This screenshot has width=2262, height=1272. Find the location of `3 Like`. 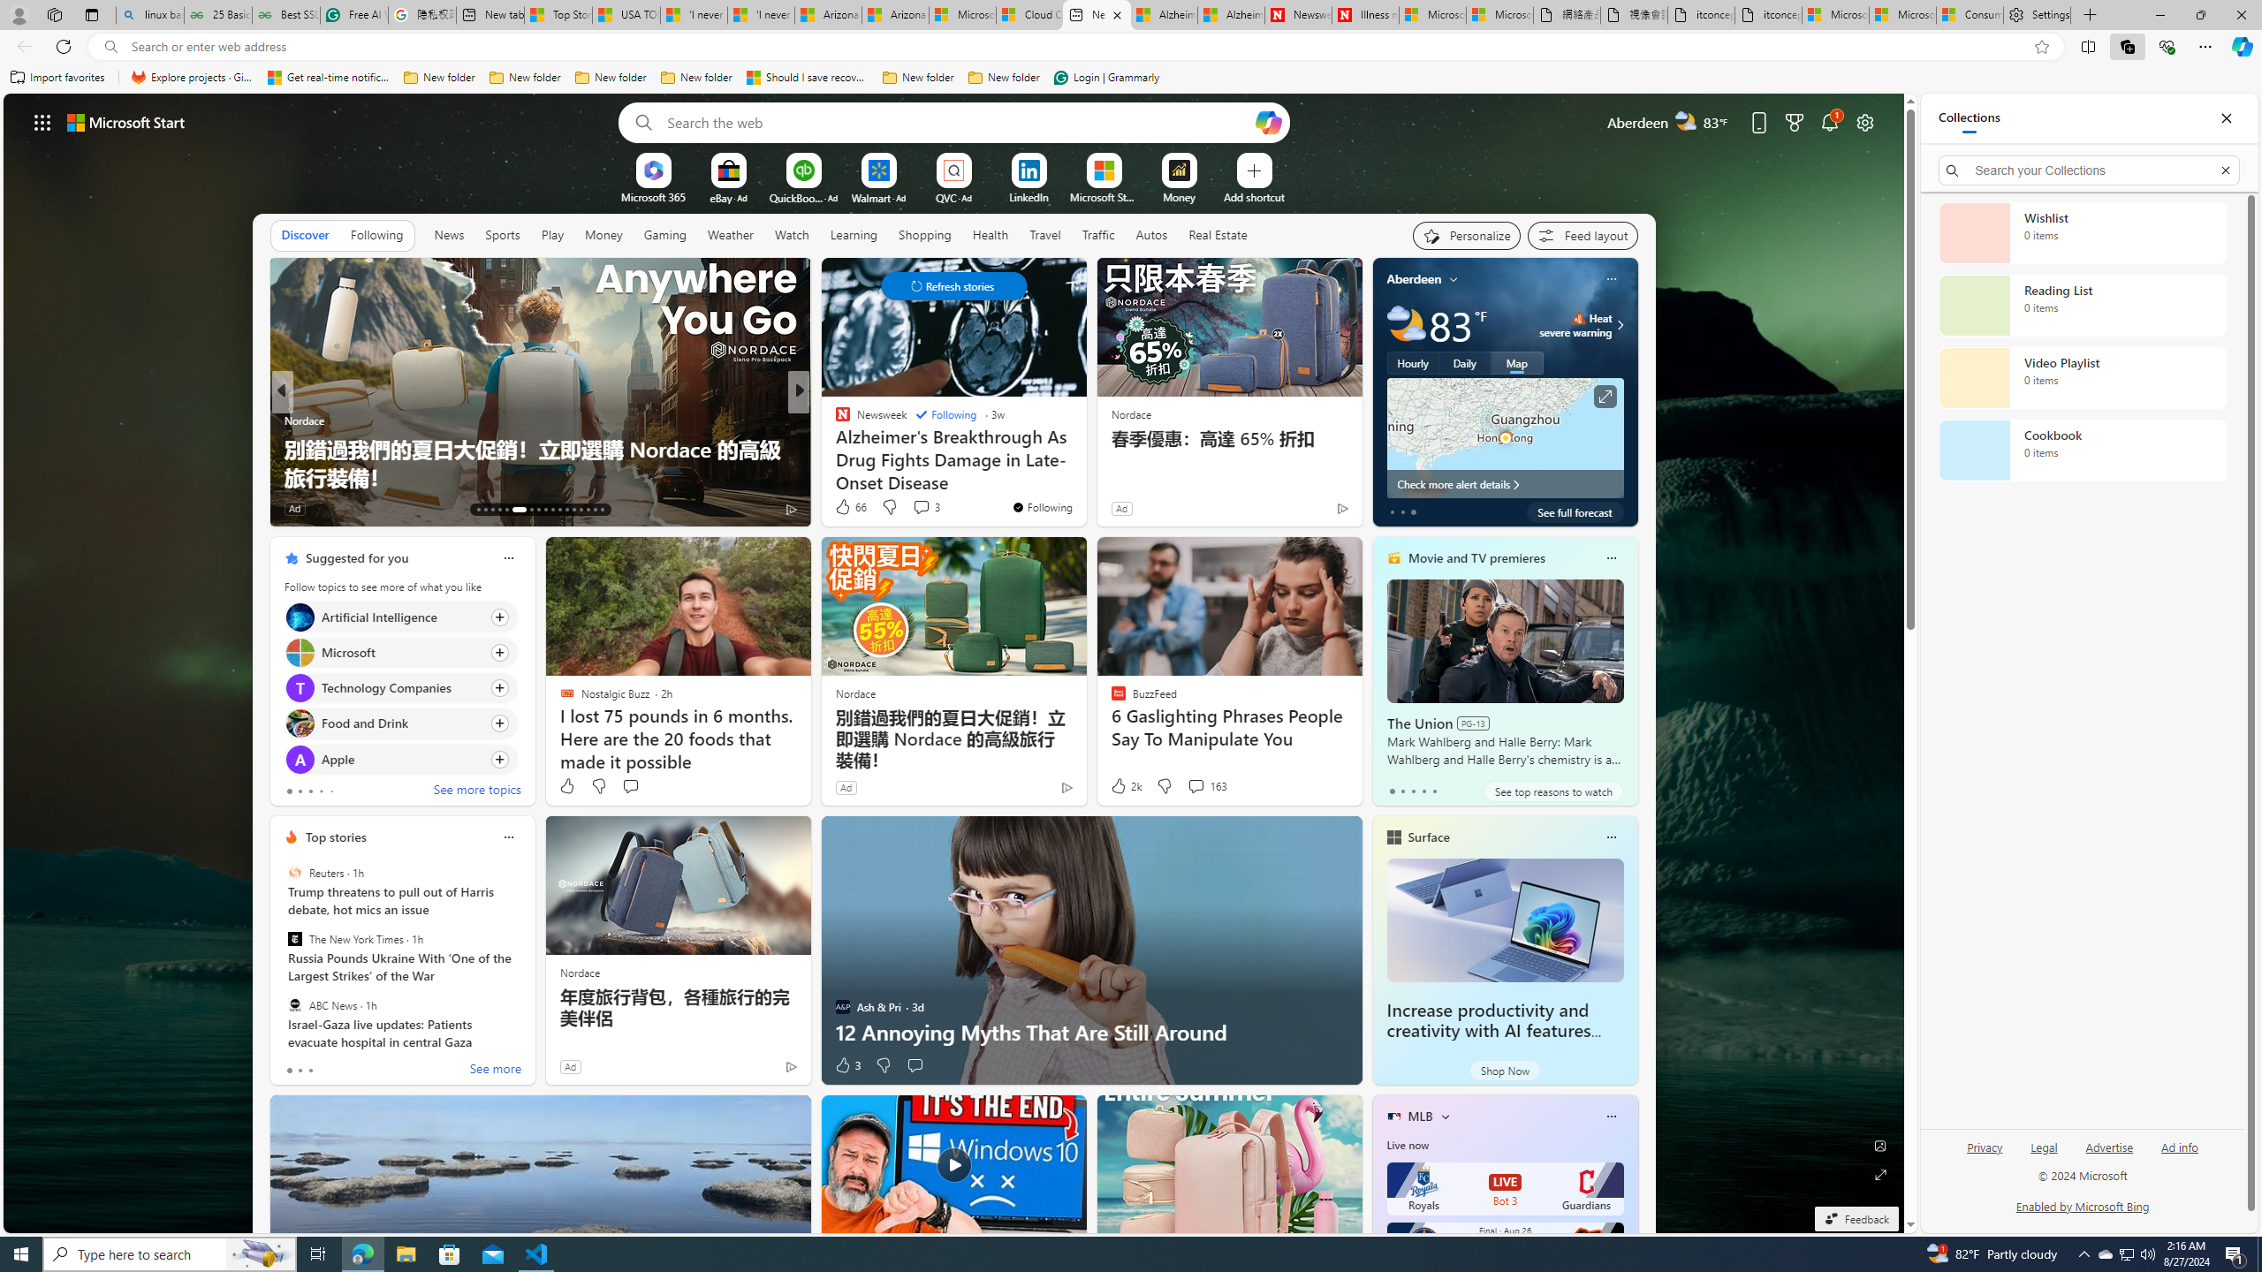

3 Like is located at coordinates (846, 1065).